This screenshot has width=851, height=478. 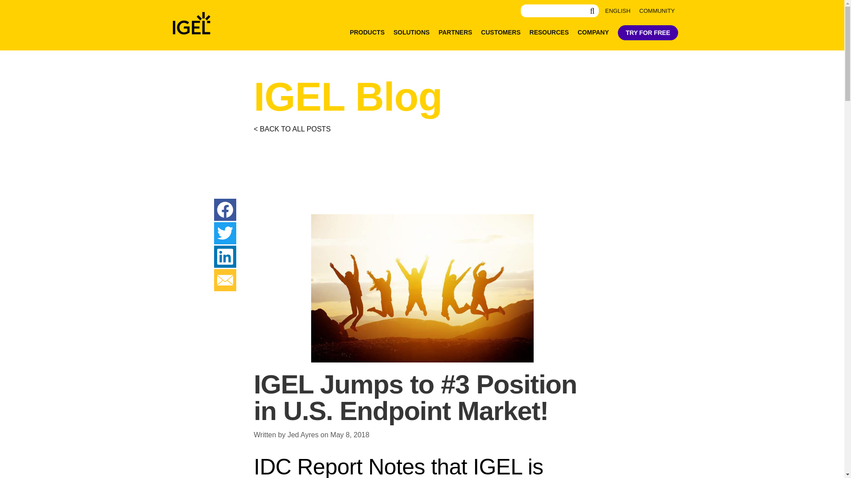 I want to click on English, so click(x=618, y=11).